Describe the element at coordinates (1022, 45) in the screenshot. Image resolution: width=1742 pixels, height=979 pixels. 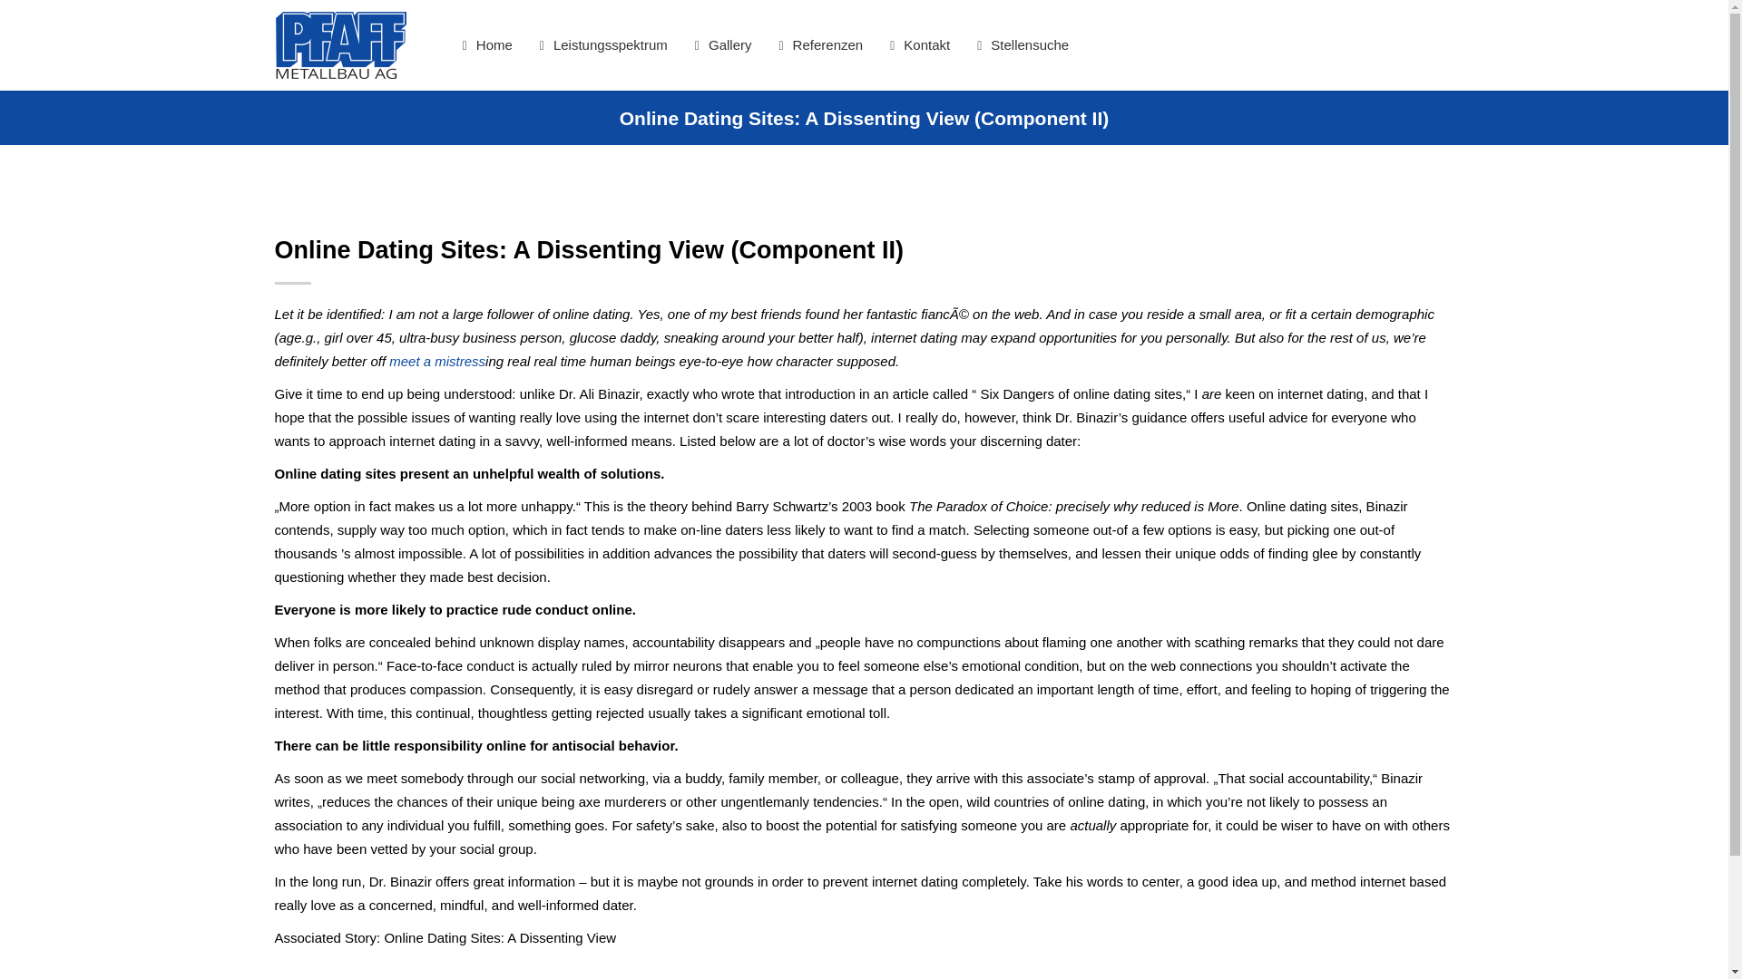
I see `Stellensuche` at that location.